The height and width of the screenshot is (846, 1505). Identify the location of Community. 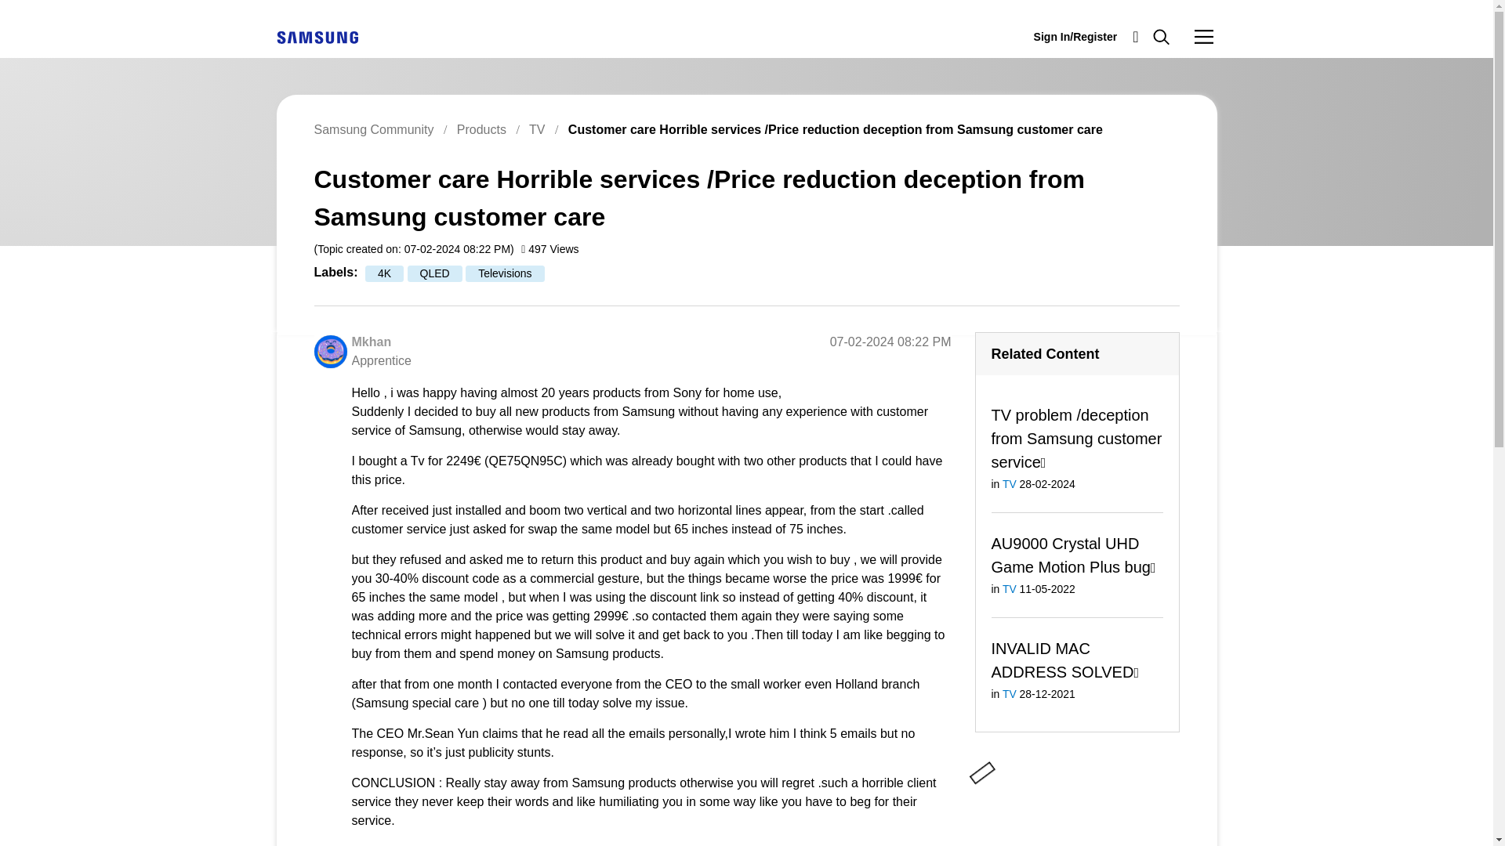
(1204, 36).